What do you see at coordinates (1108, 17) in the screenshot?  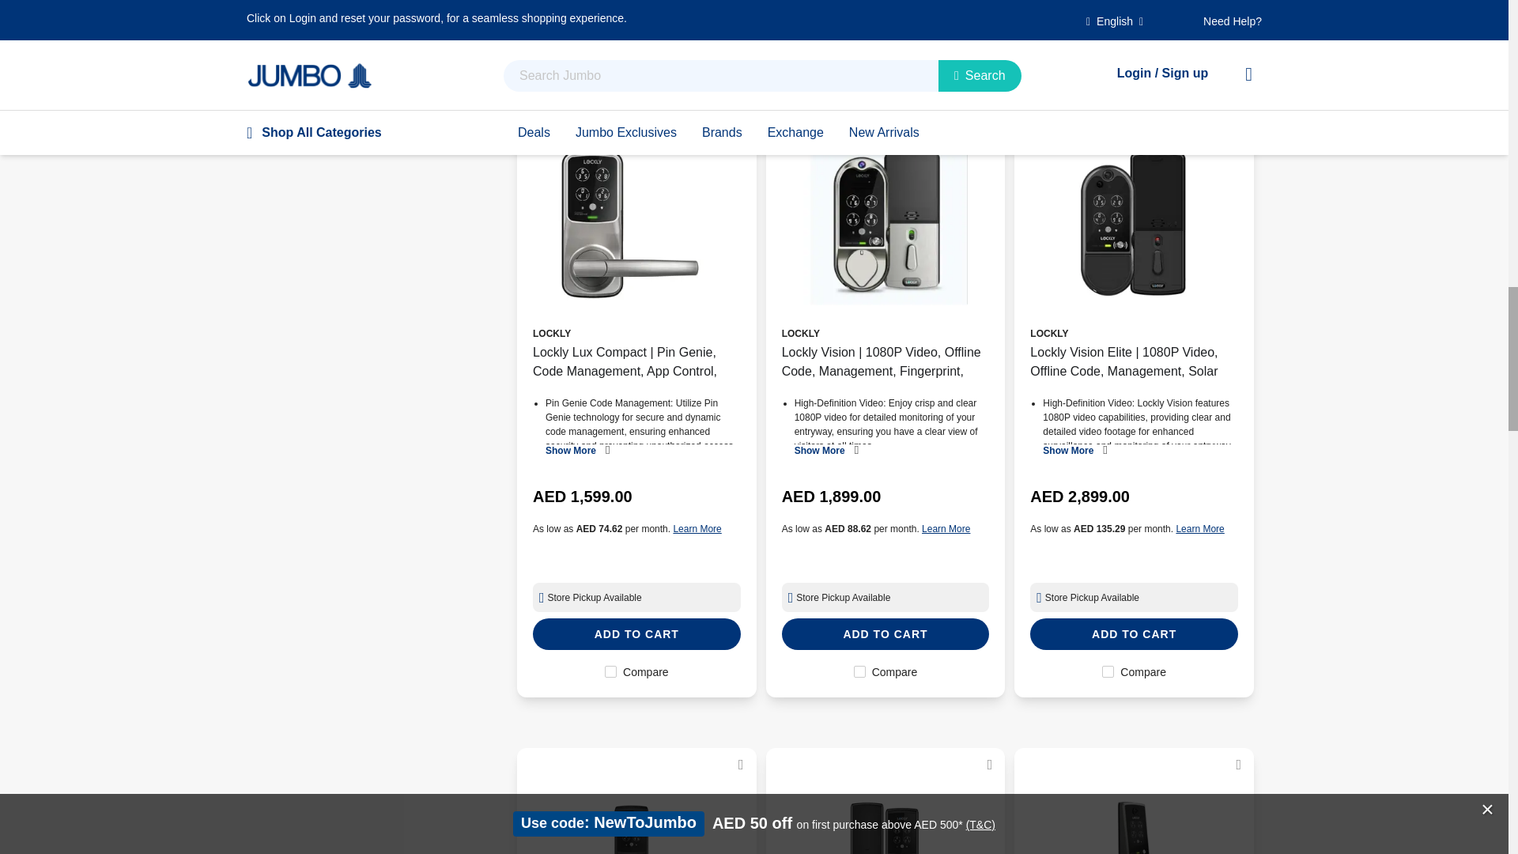 I see `on` at bounding box center [1108, 17].